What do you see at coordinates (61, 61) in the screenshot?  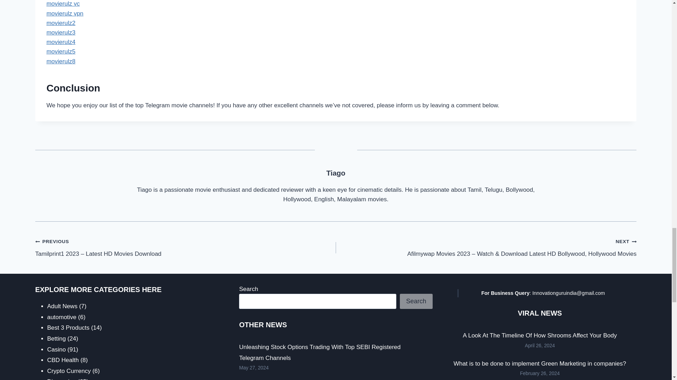 I see `movierulz8` at bounding box center [61, 61].